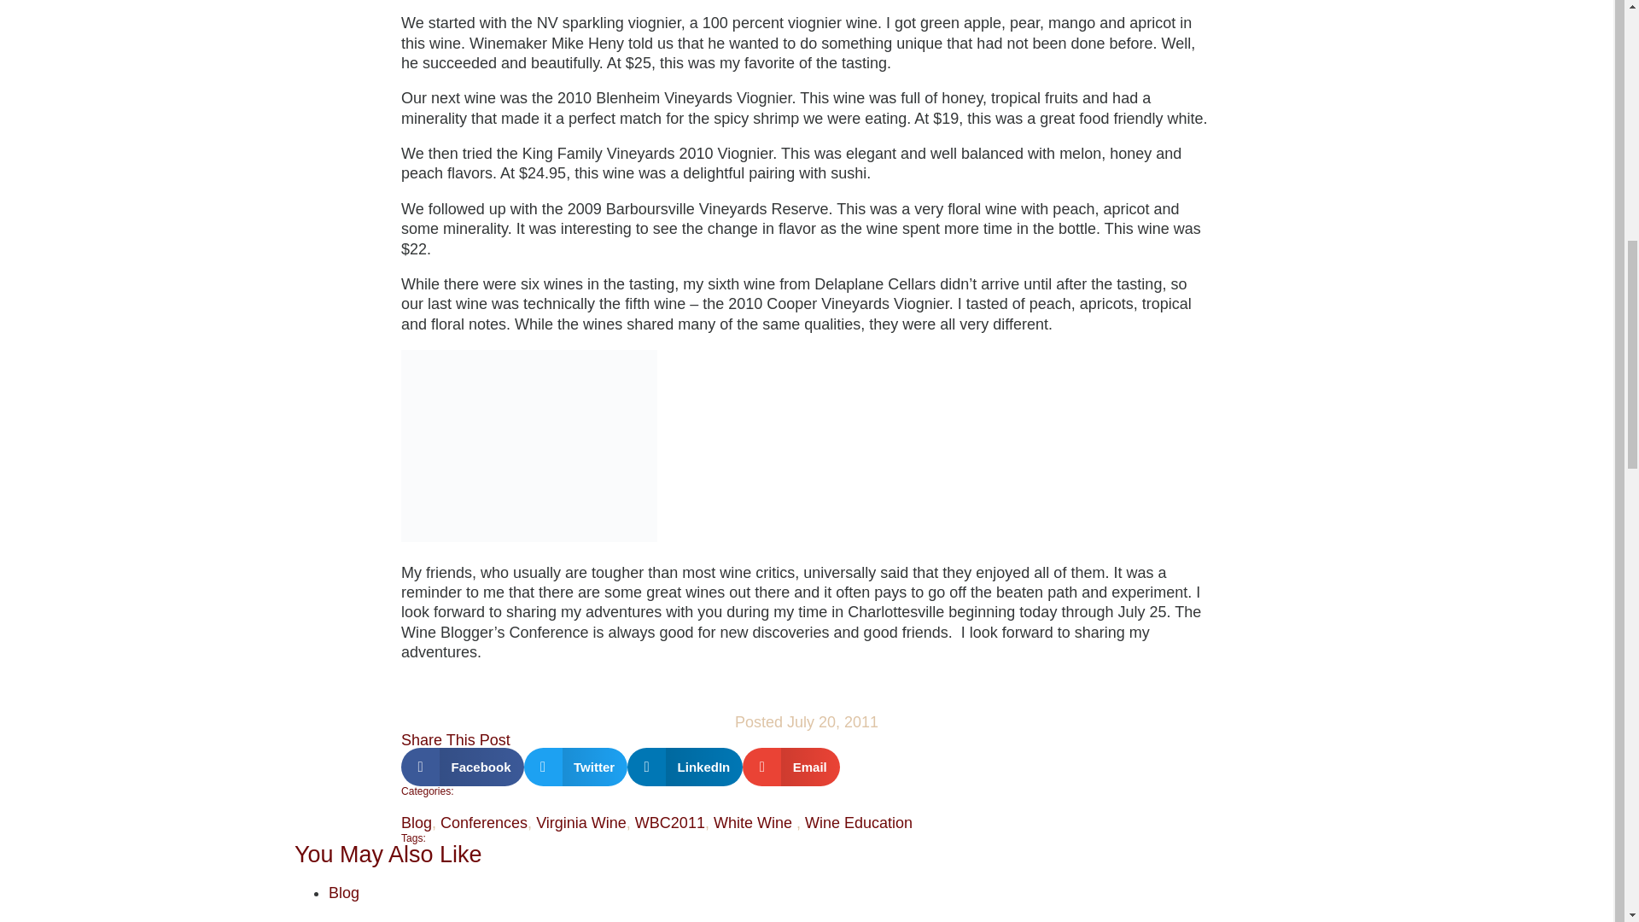 This screenshot has height=922, width=1639. Describe the element at coordinates (669, 823) in the screenshot. I see `WBC2011` at that location.